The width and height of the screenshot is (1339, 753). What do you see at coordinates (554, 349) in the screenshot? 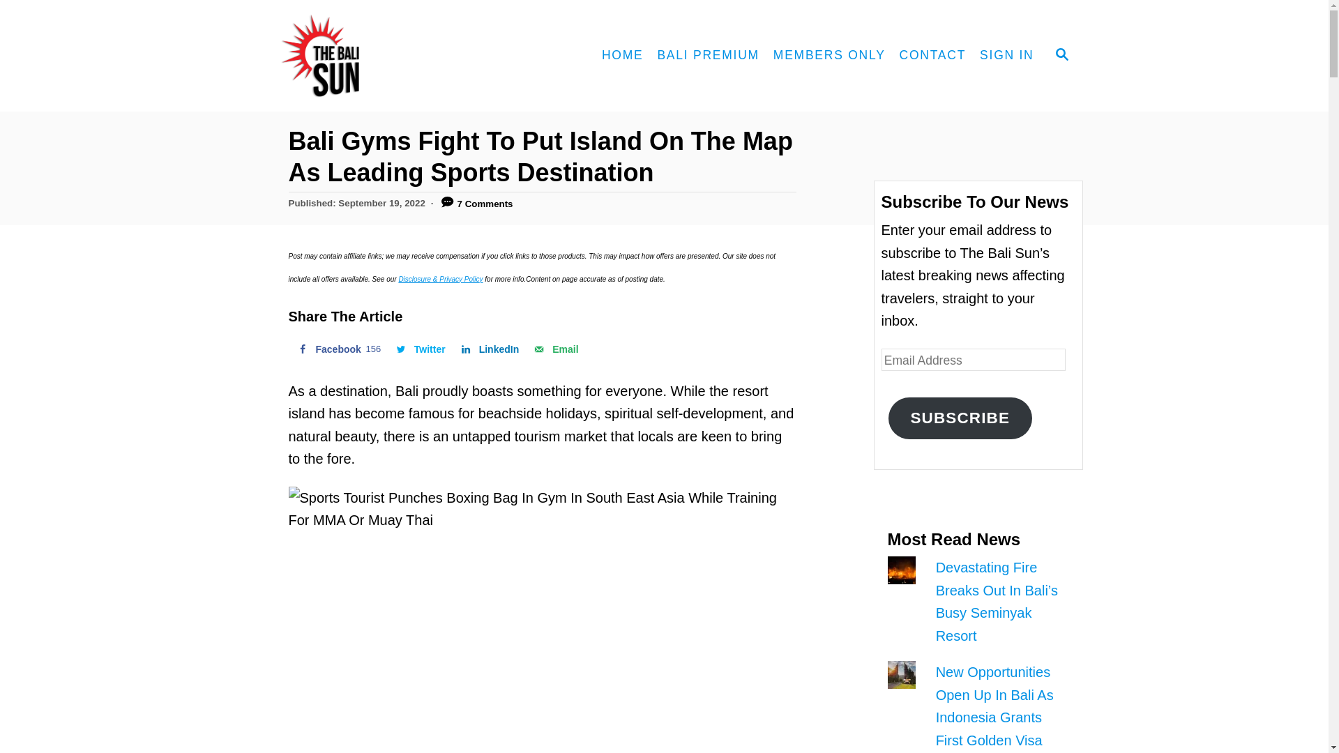
I see `SIGN IN` at bounding box center [554, 349].